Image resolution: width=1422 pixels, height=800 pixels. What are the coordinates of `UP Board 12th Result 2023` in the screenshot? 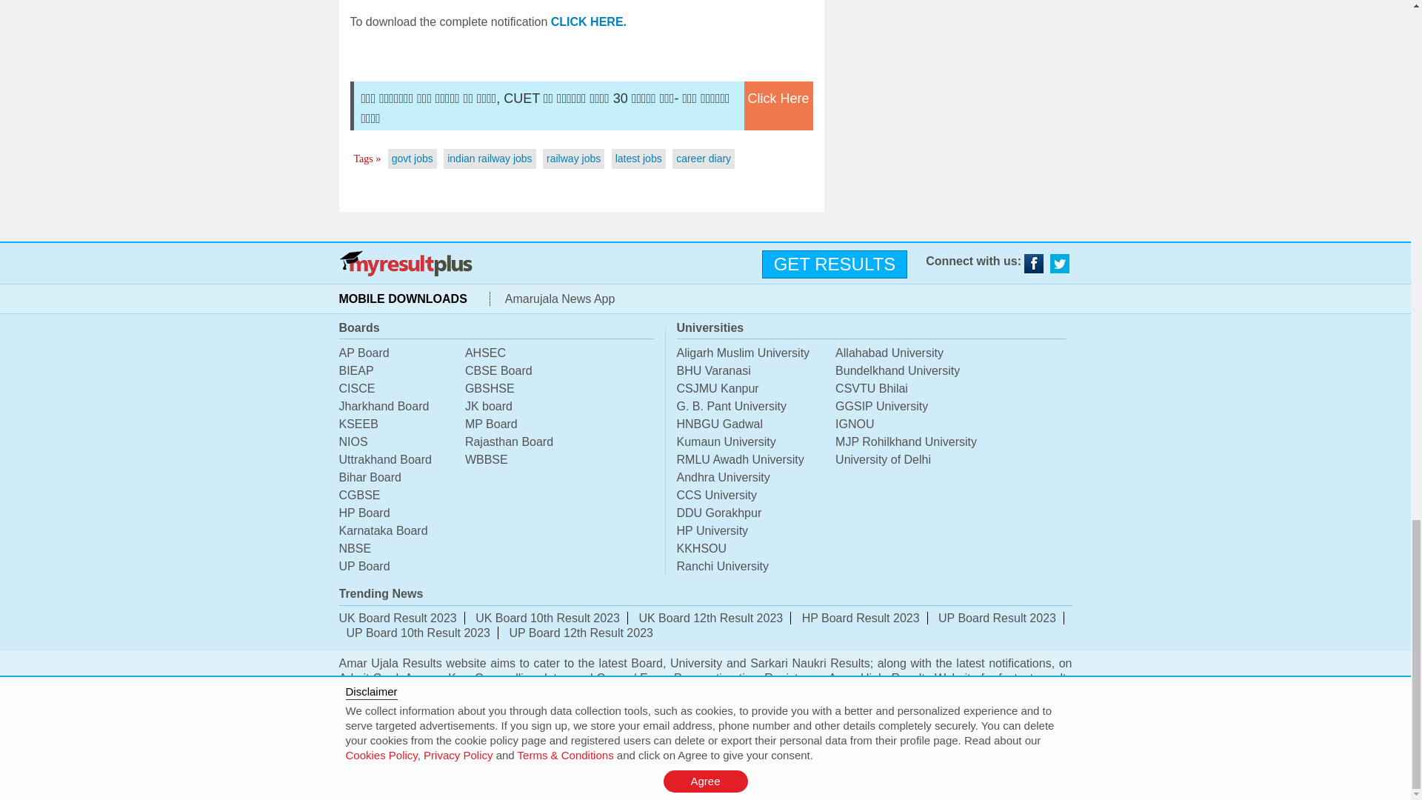 It's located at (581, 633).